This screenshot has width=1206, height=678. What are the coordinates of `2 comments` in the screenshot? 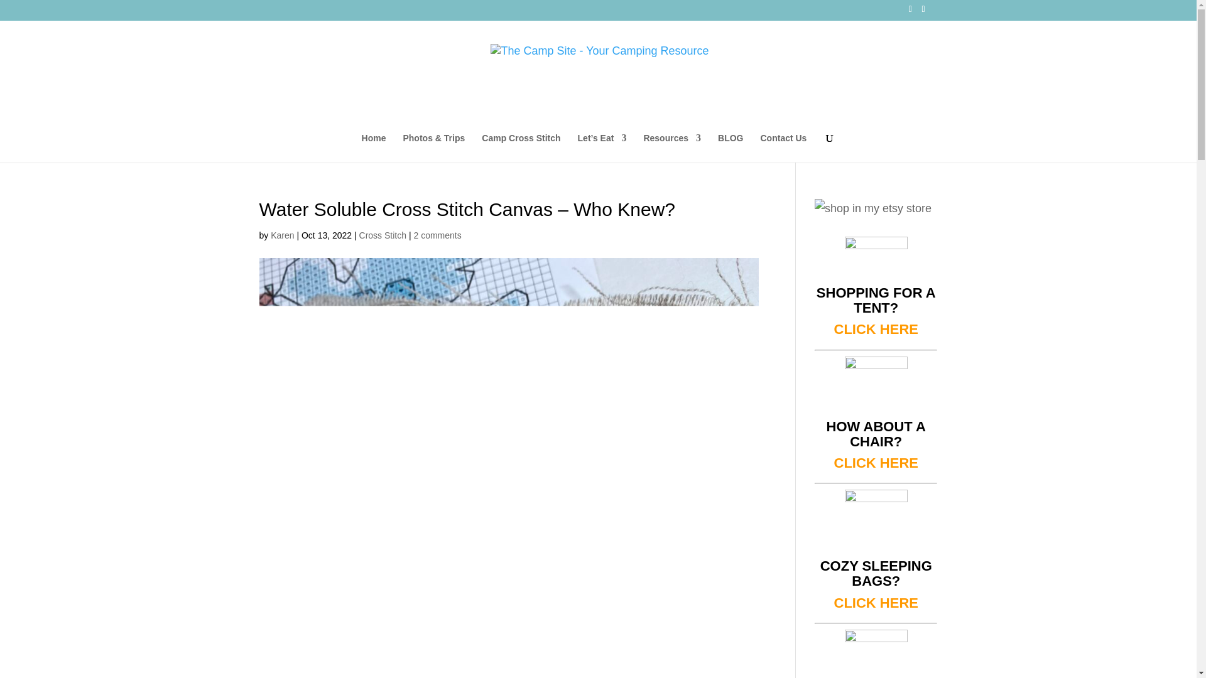 It's located at (437, 235).